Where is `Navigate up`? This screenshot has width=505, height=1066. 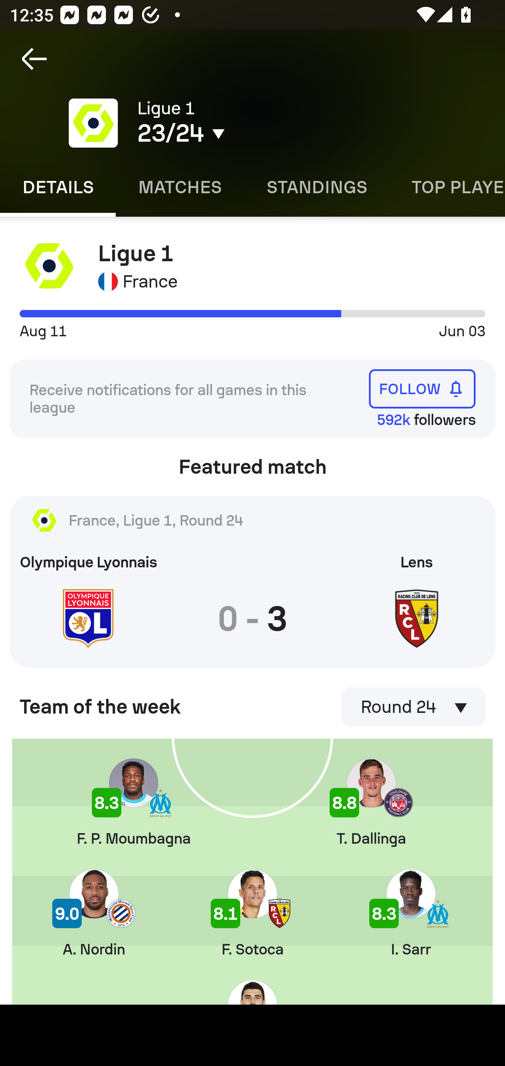
Navigate up is located at coordinates (34, 59).